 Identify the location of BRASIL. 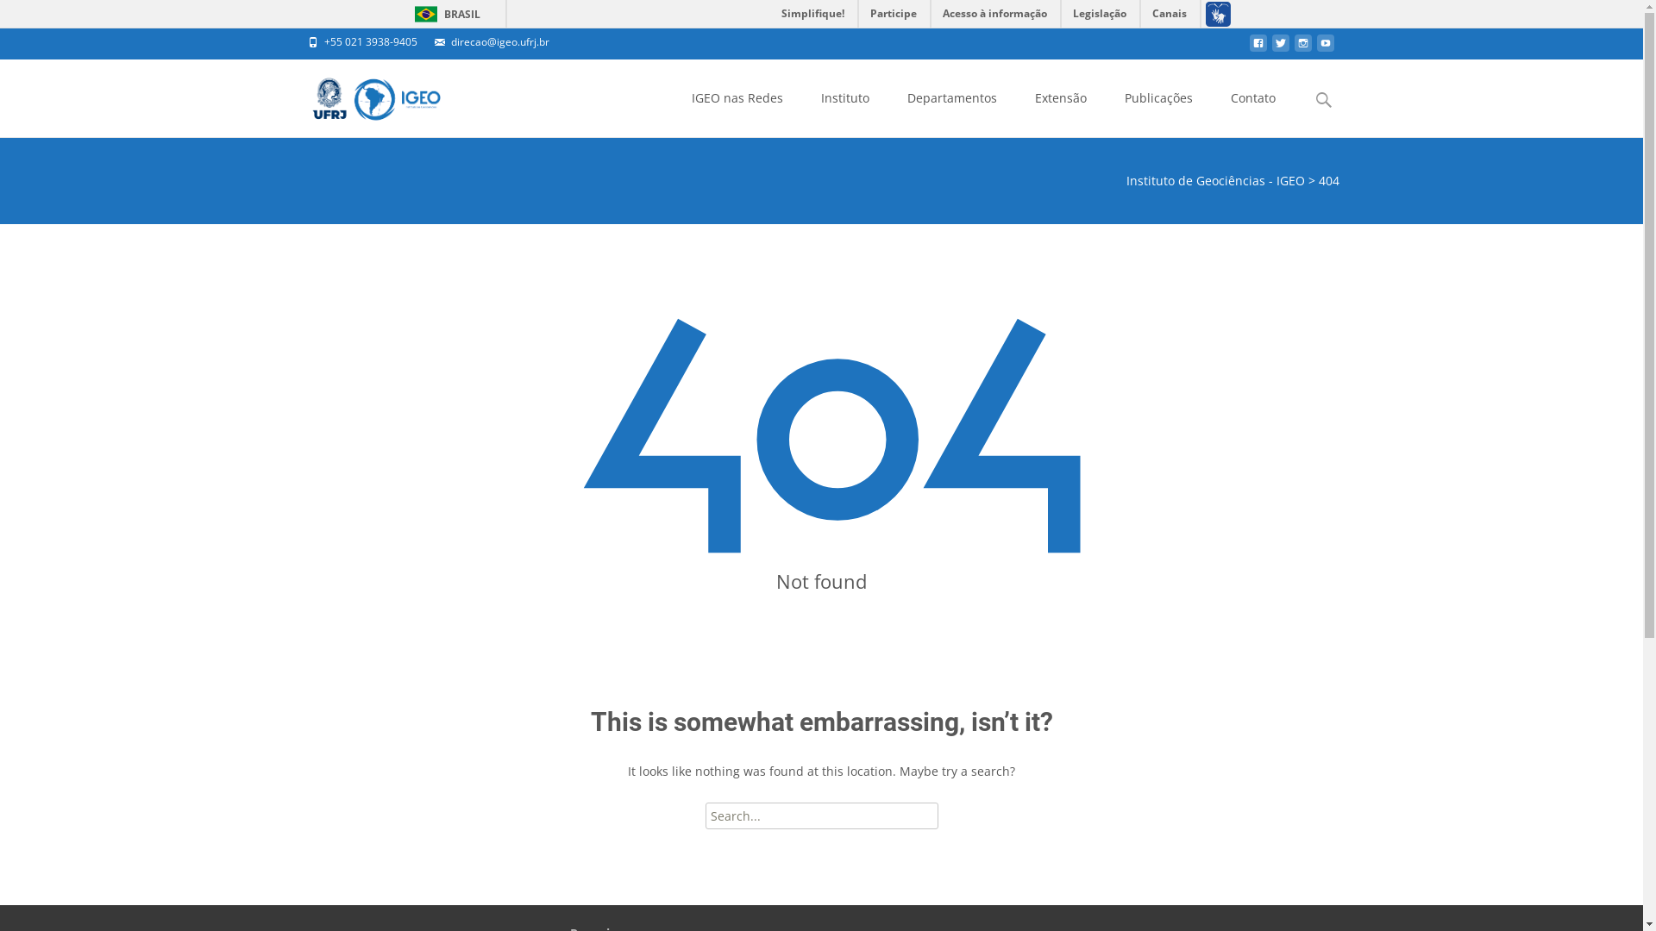
(426, 14).